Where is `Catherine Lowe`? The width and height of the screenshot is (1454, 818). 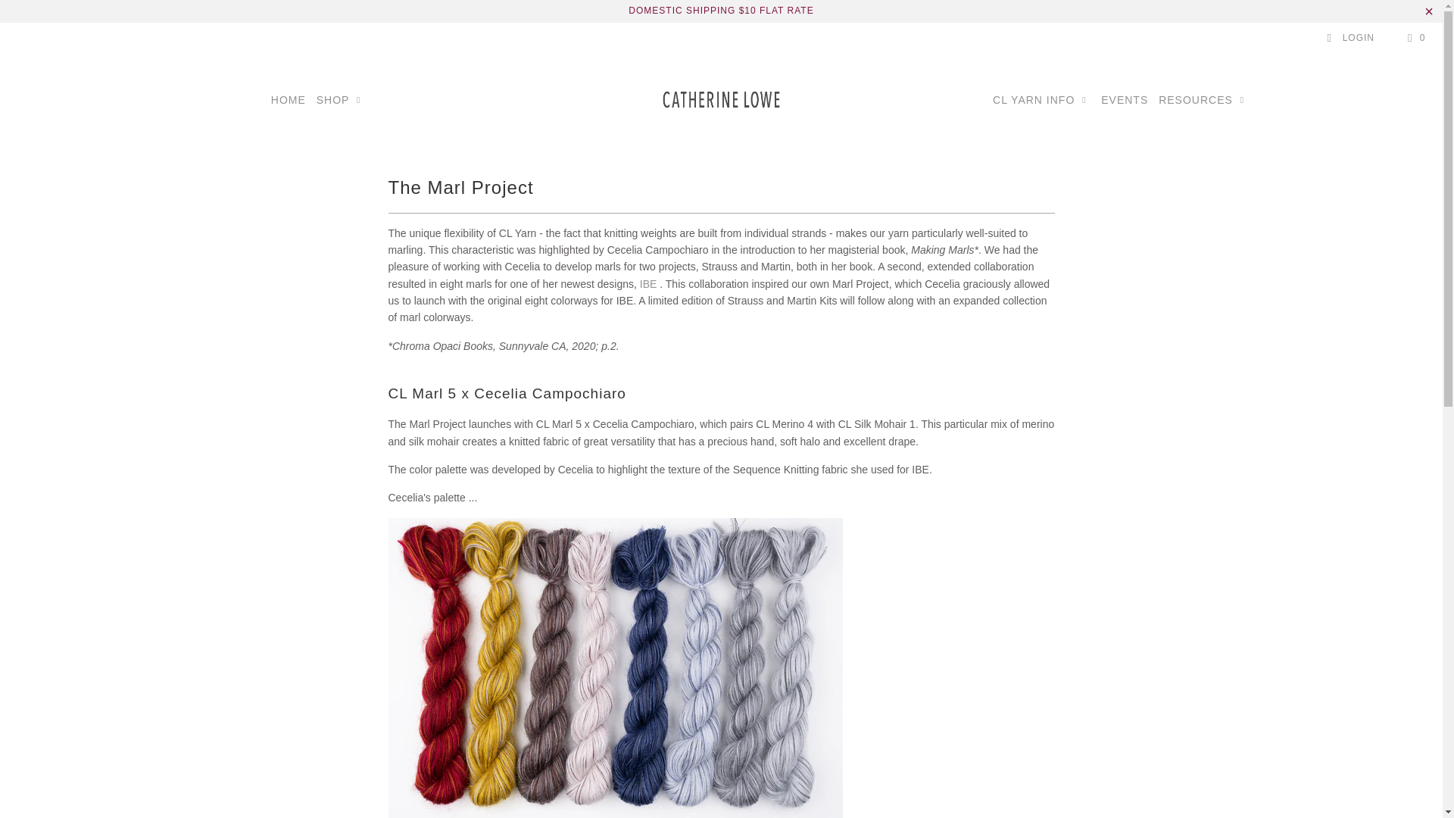 Catherine Lowe is located at coordinates (721, 100).